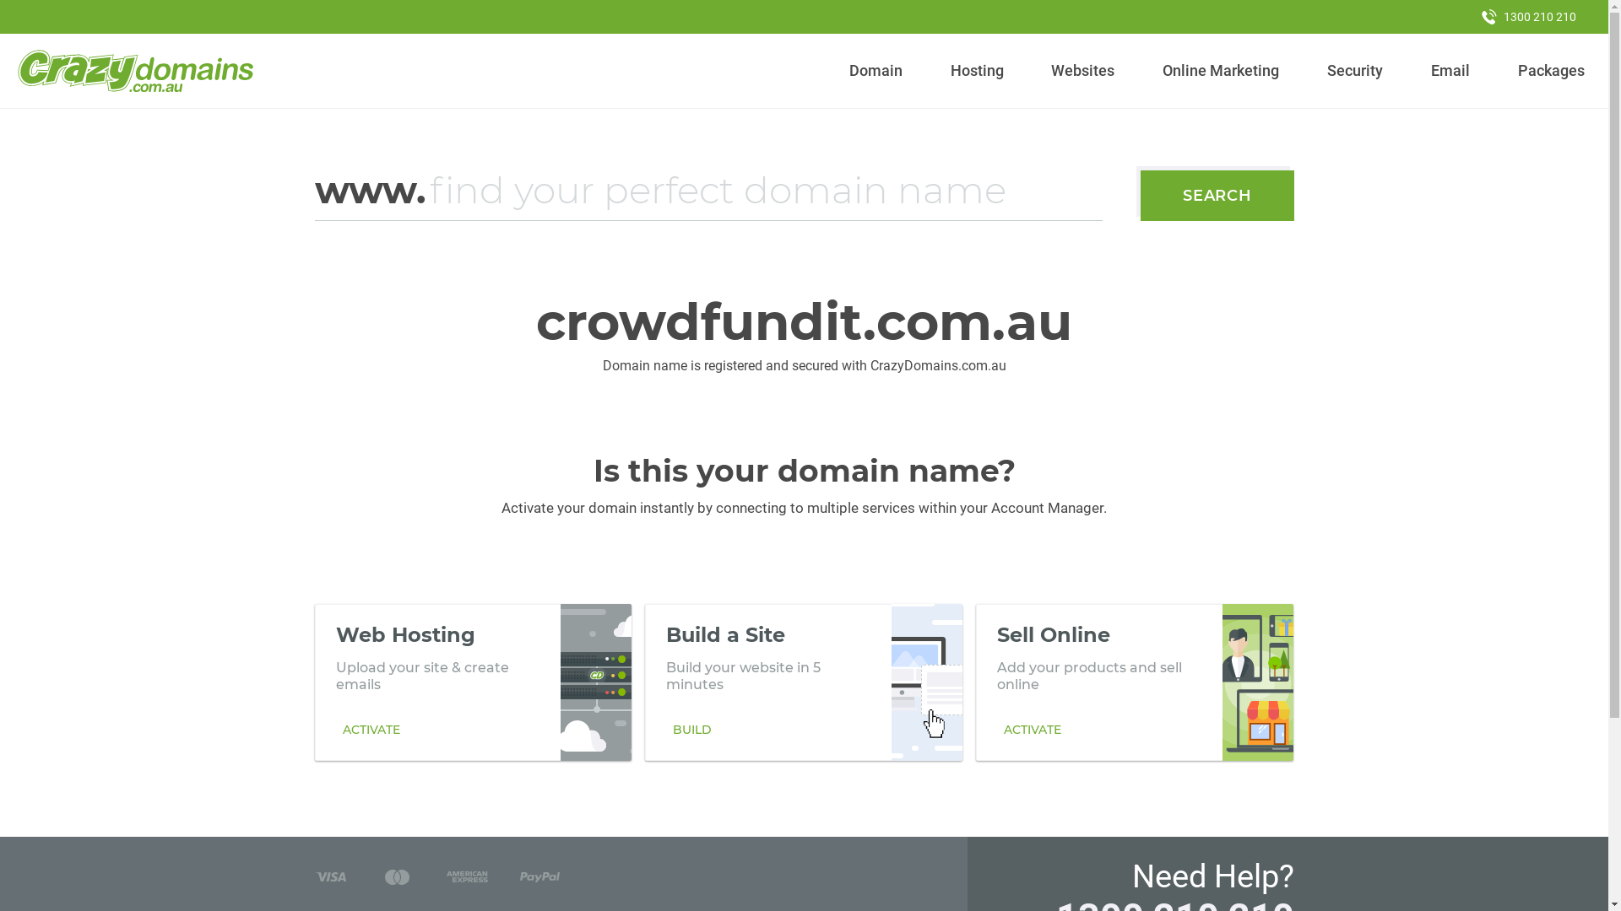 The width and height of the screenshot is (1621, 911). I want to click on Build a Site
Build your website in 5 minutes
BUILD, so click(804, 682).